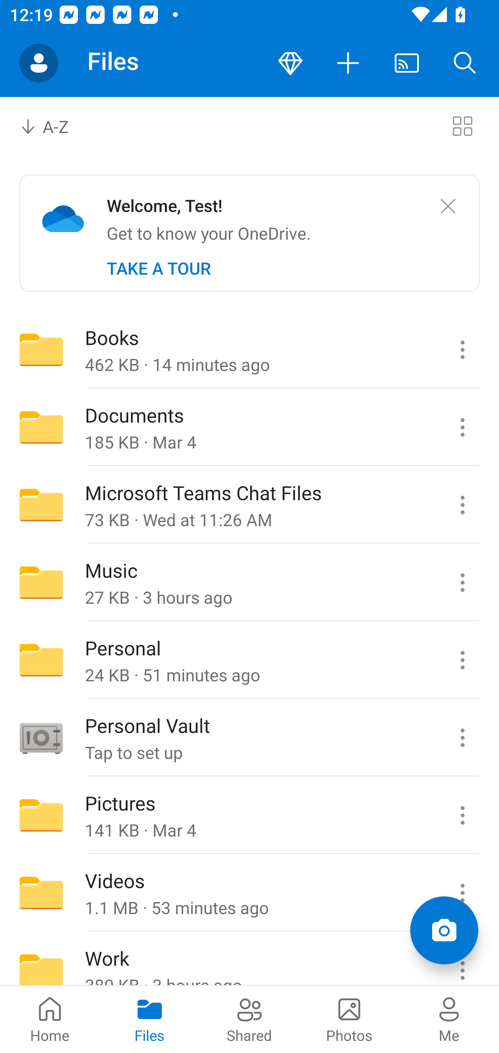 The width and height of the screenshot is (499, 1053). What do you see at coordinates (462, 738) in the screenshot?
I see `Personal Vault commands` at bounding box center [462, 738].